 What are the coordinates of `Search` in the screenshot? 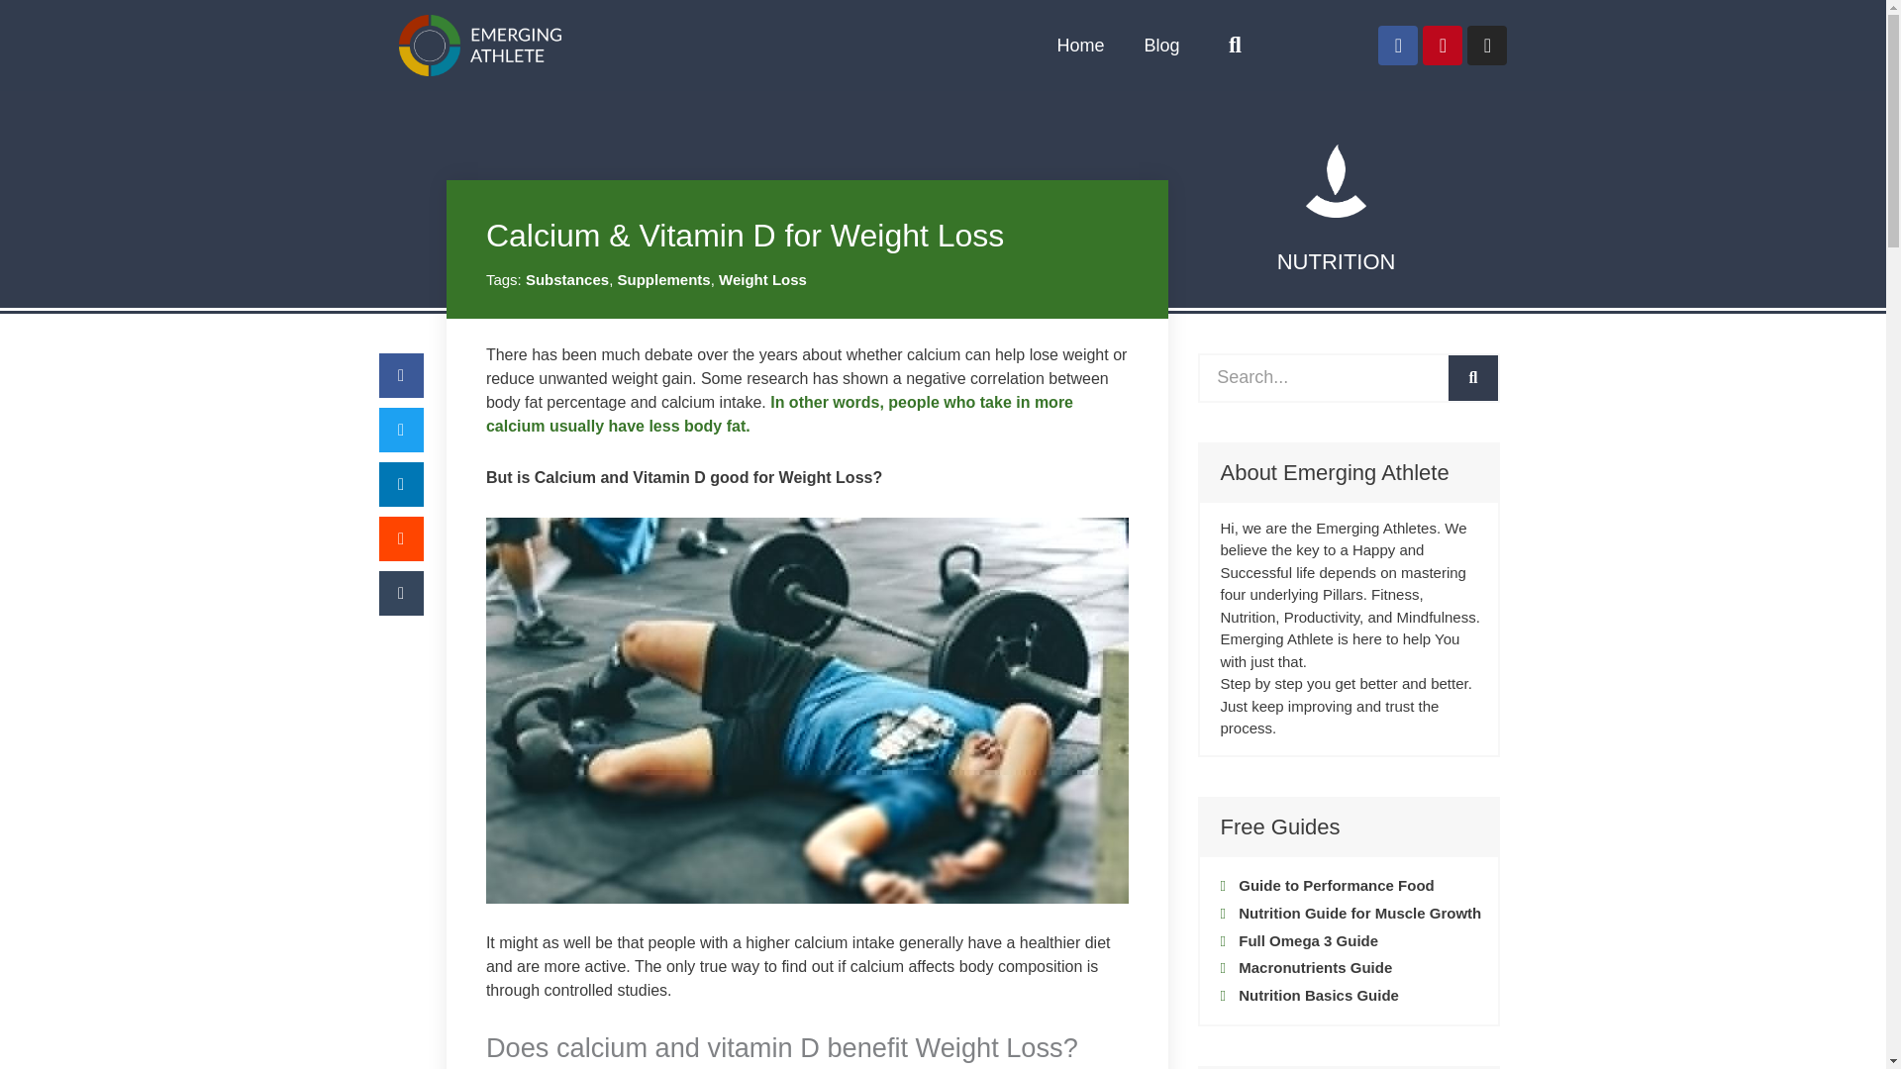 It's located at (1323, 378).